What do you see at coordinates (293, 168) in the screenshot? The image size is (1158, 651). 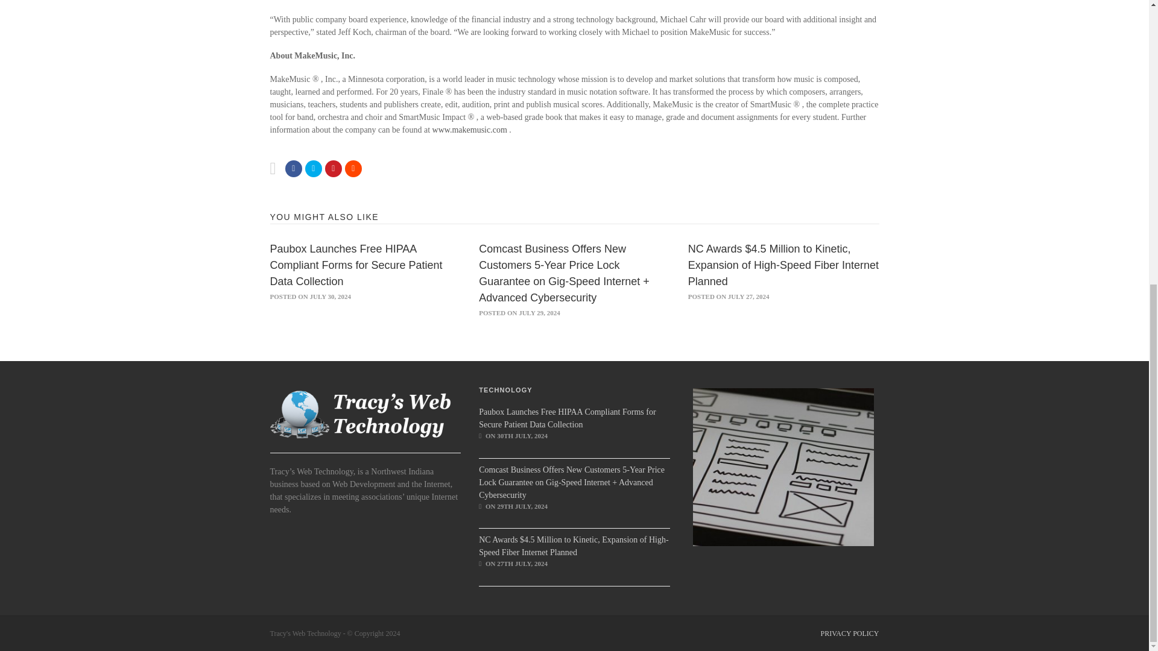 I see `Share on Facebook` at bounding box center [293, 168].